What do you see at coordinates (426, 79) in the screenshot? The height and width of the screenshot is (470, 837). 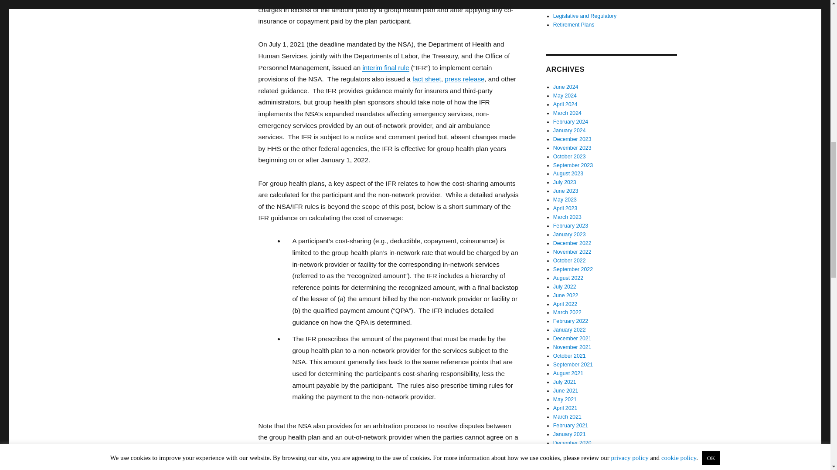 I see `fact sheet` at bounding box center [426, 79].